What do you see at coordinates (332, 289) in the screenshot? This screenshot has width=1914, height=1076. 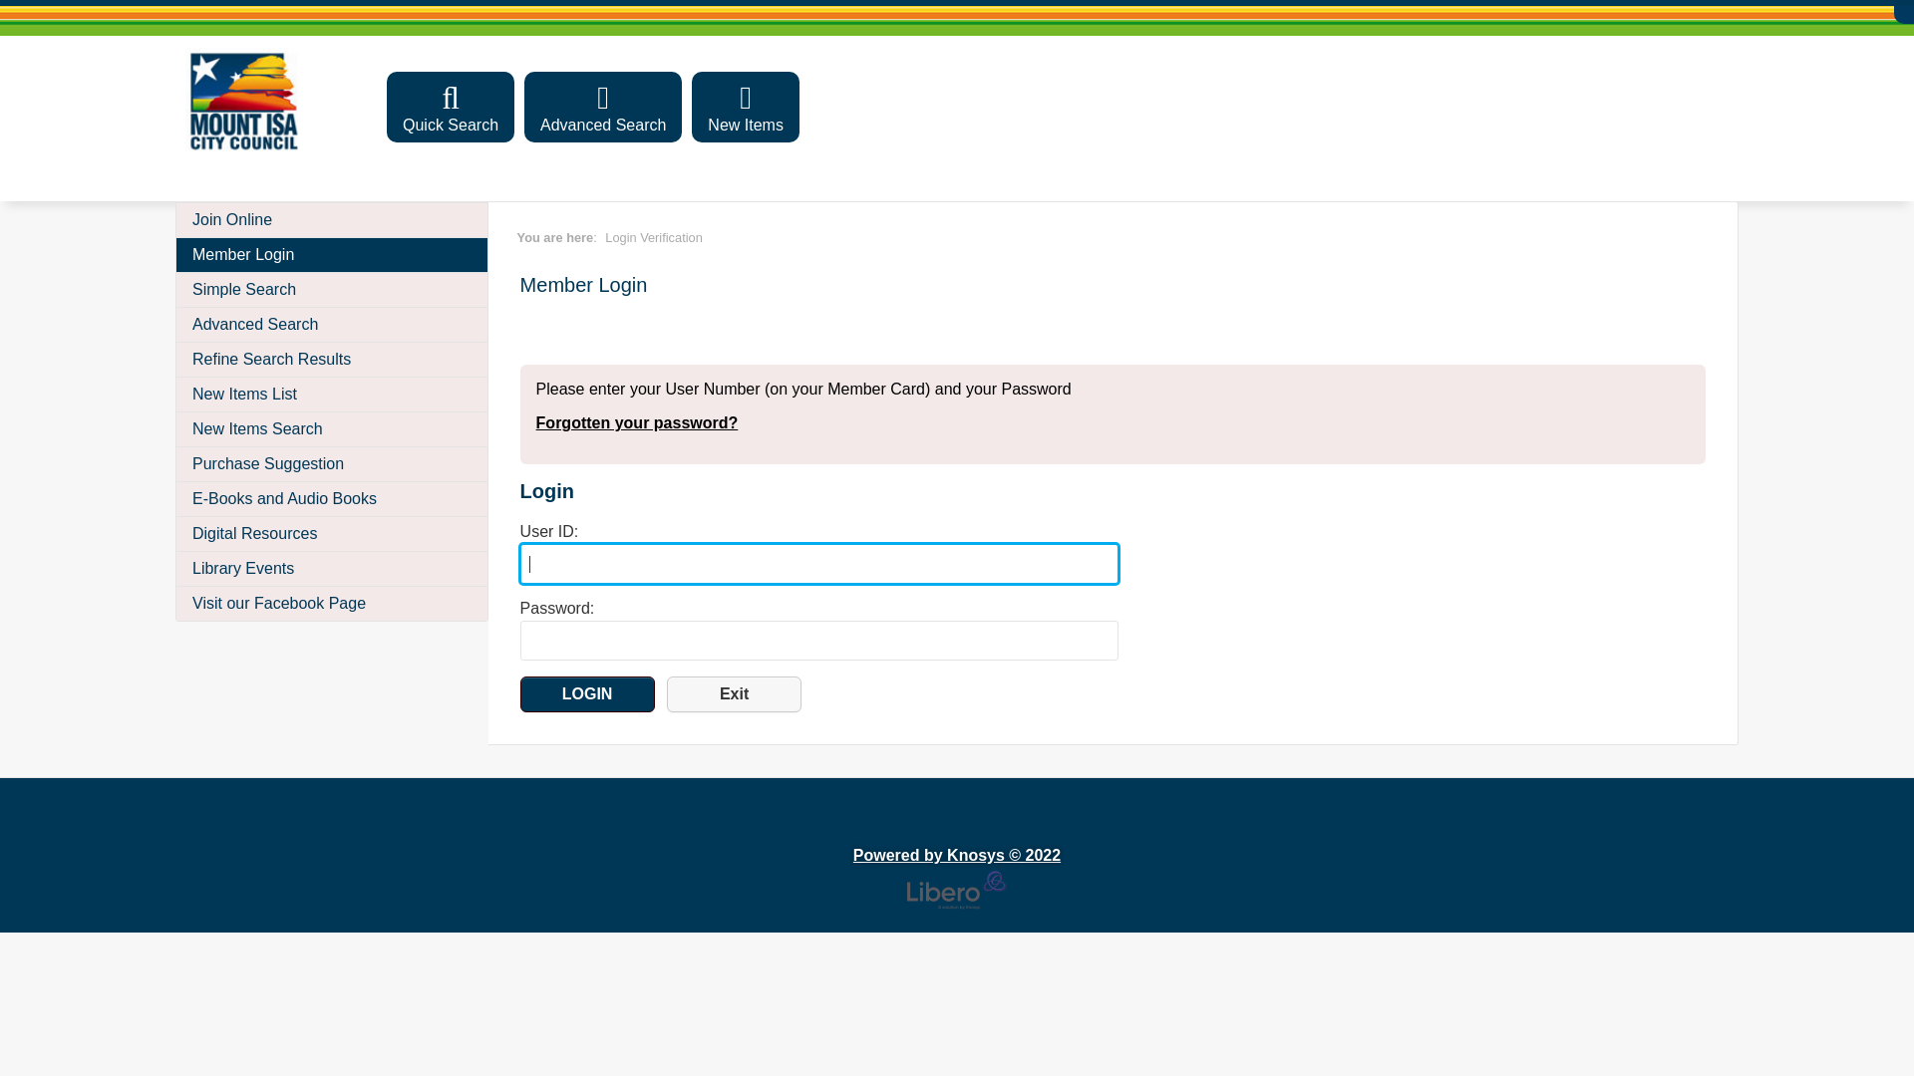 I see `Simple Search` at bounding box center [332, 289].